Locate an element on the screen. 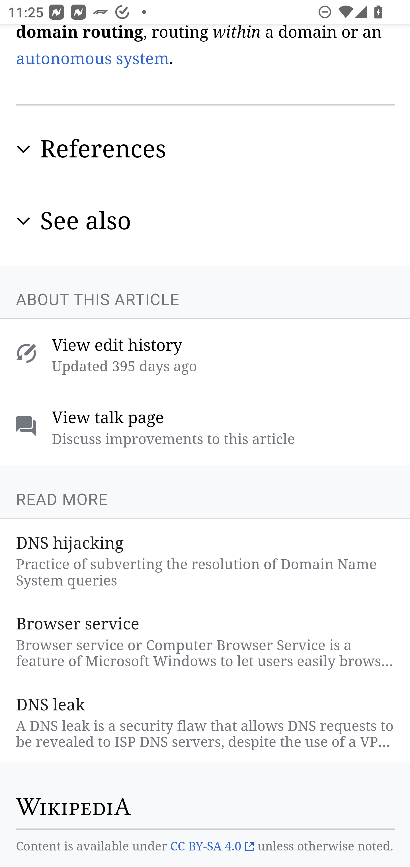 This screenshot has width=410, height=867. CC BY-SA 4.0 is located at coordinates (212, 847).